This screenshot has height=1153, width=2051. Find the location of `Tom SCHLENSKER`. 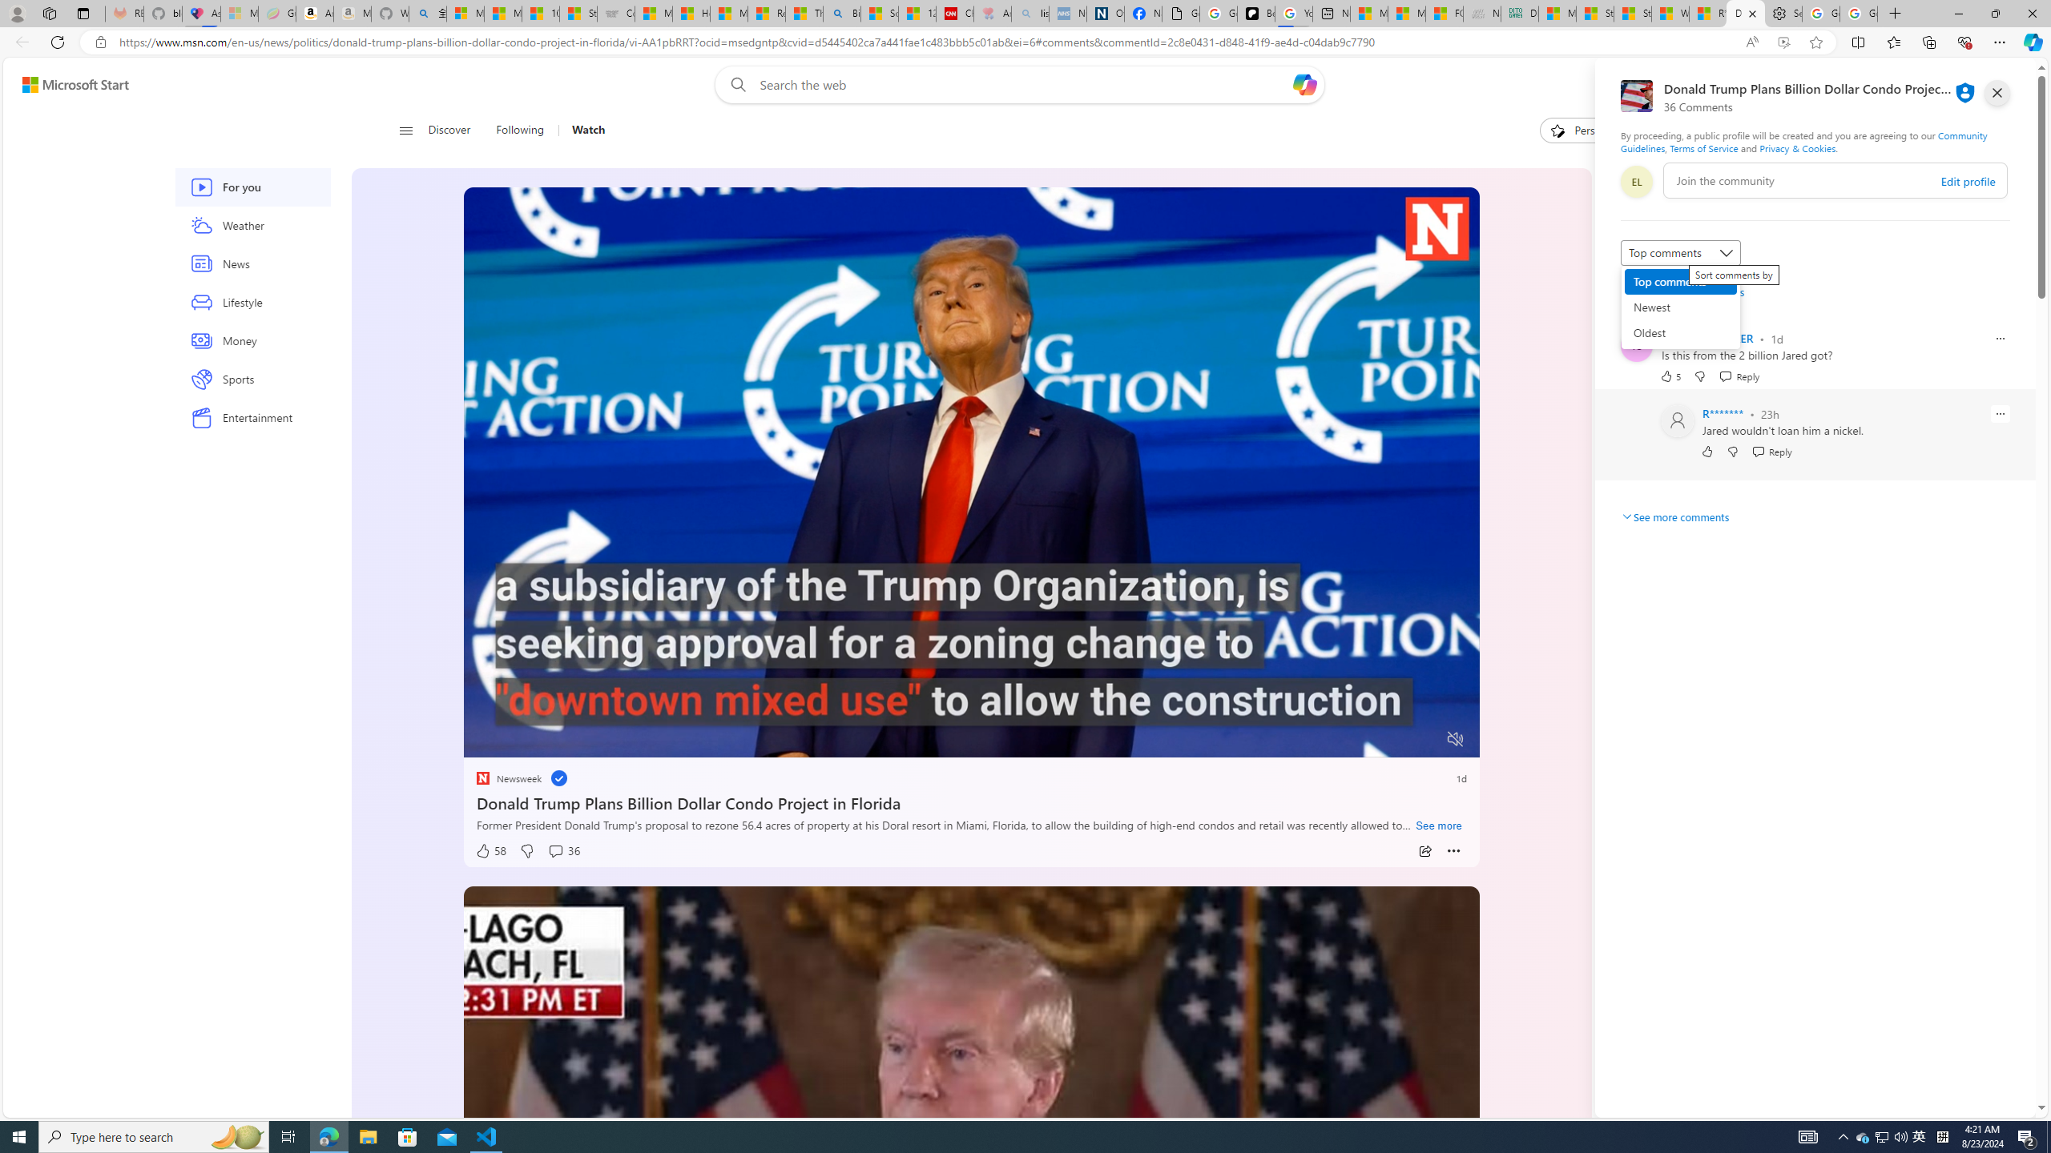

Tom SCHLENSKER is located at coordinates (1706, 339).